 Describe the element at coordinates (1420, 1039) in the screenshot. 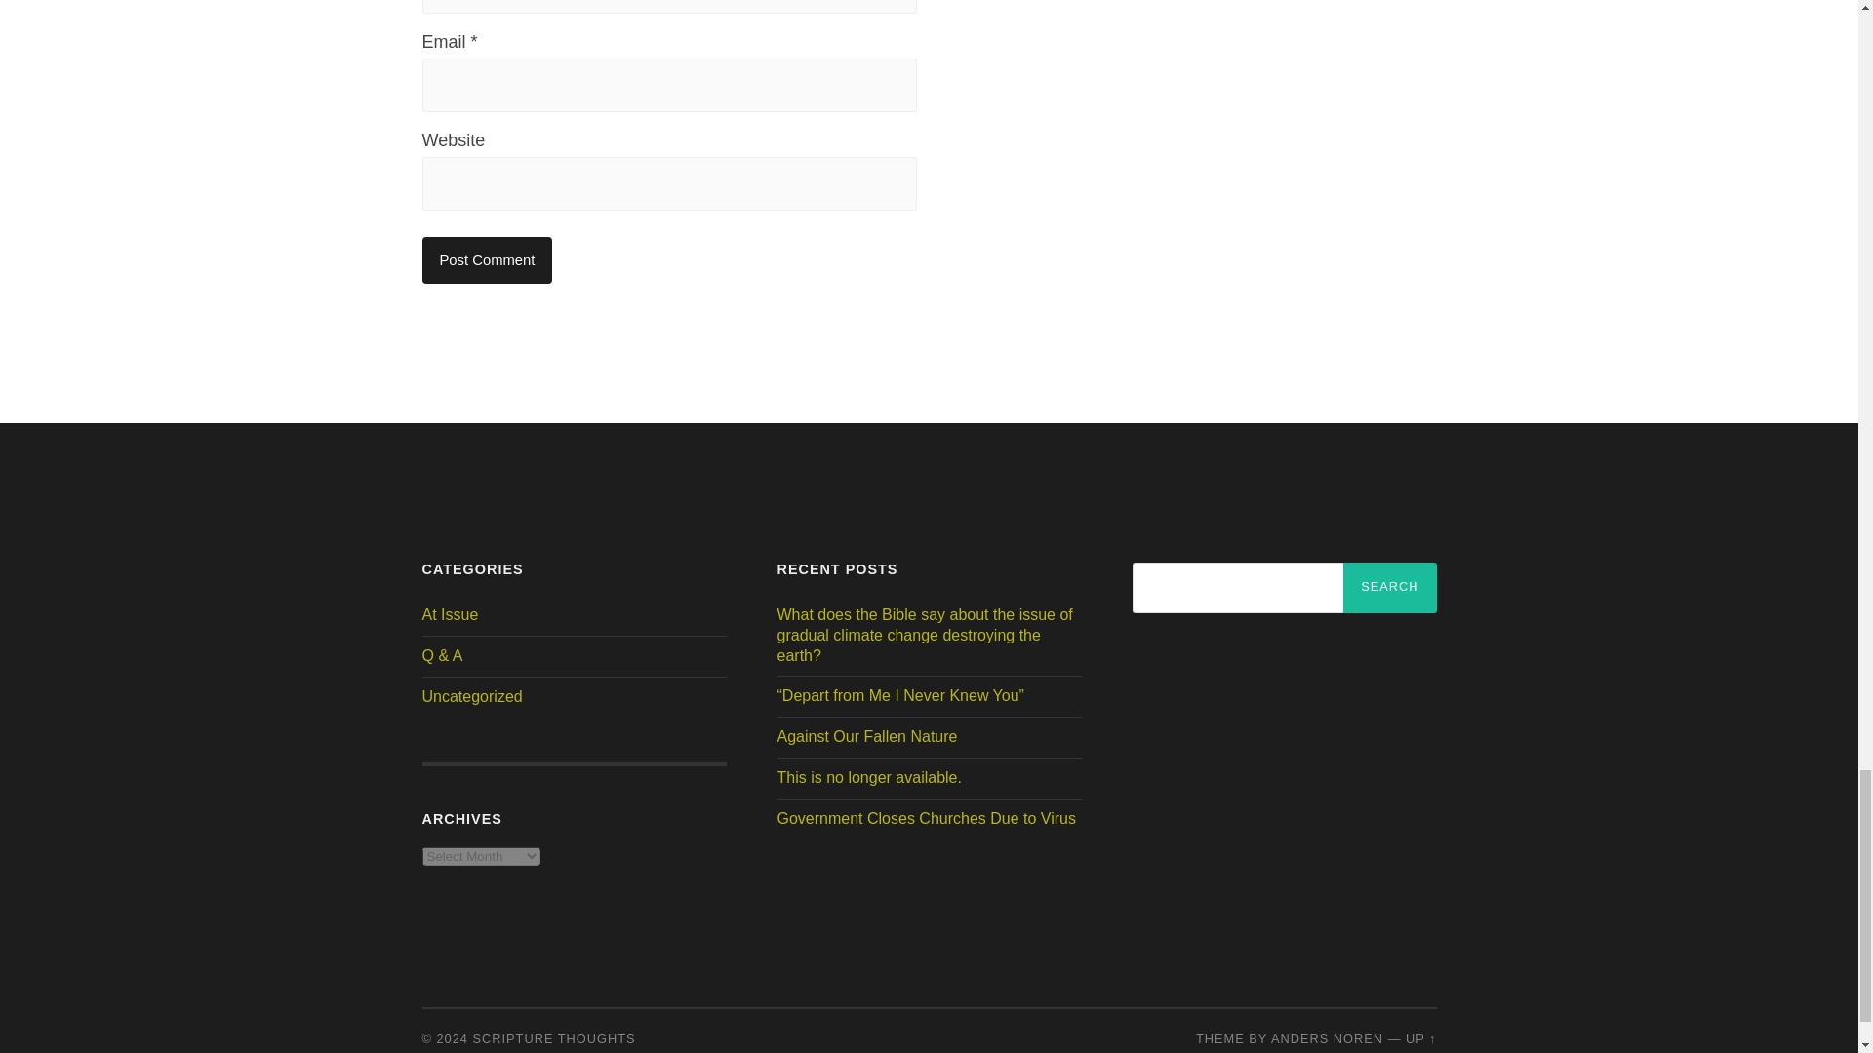

I see `To the top` at that location.